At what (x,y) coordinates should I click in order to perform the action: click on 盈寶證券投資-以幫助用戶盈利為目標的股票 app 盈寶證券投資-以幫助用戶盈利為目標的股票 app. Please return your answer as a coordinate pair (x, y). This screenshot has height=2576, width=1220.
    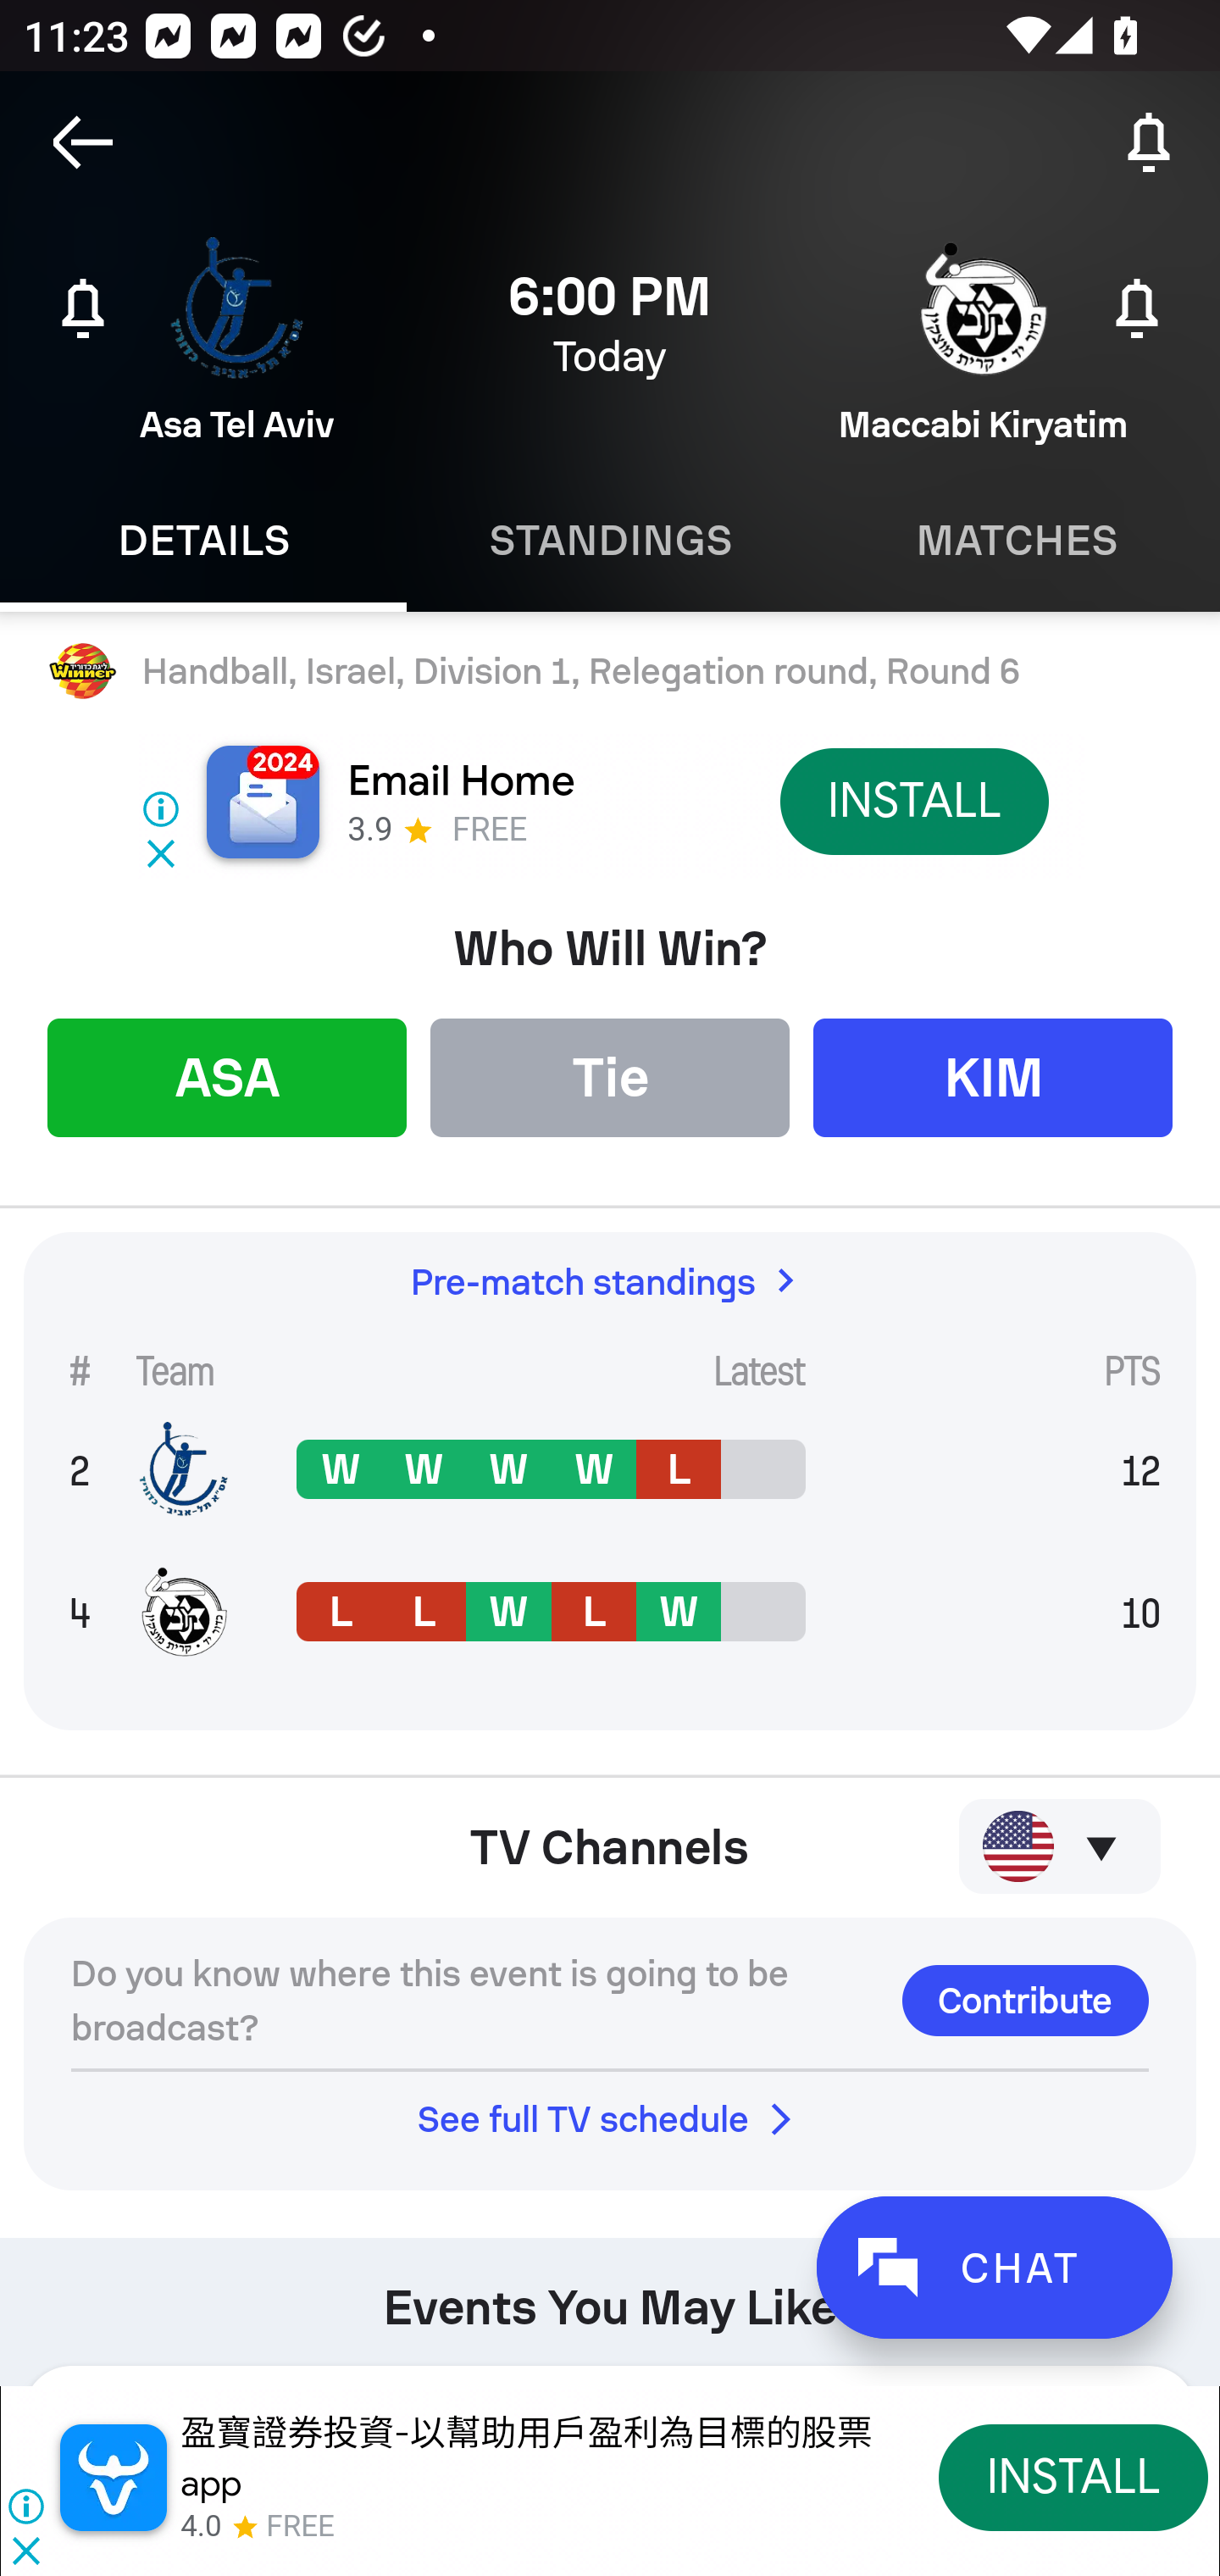
    Looking at the image, I should click on (525, 2458).